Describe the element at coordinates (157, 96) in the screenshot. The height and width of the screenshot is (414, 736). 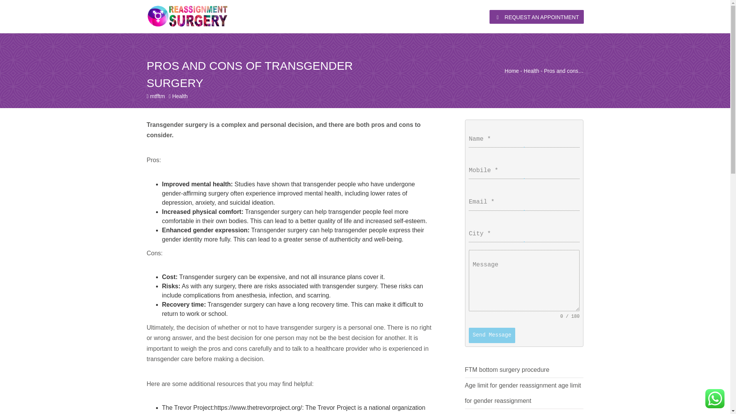
I see `mtfftm` at that location.